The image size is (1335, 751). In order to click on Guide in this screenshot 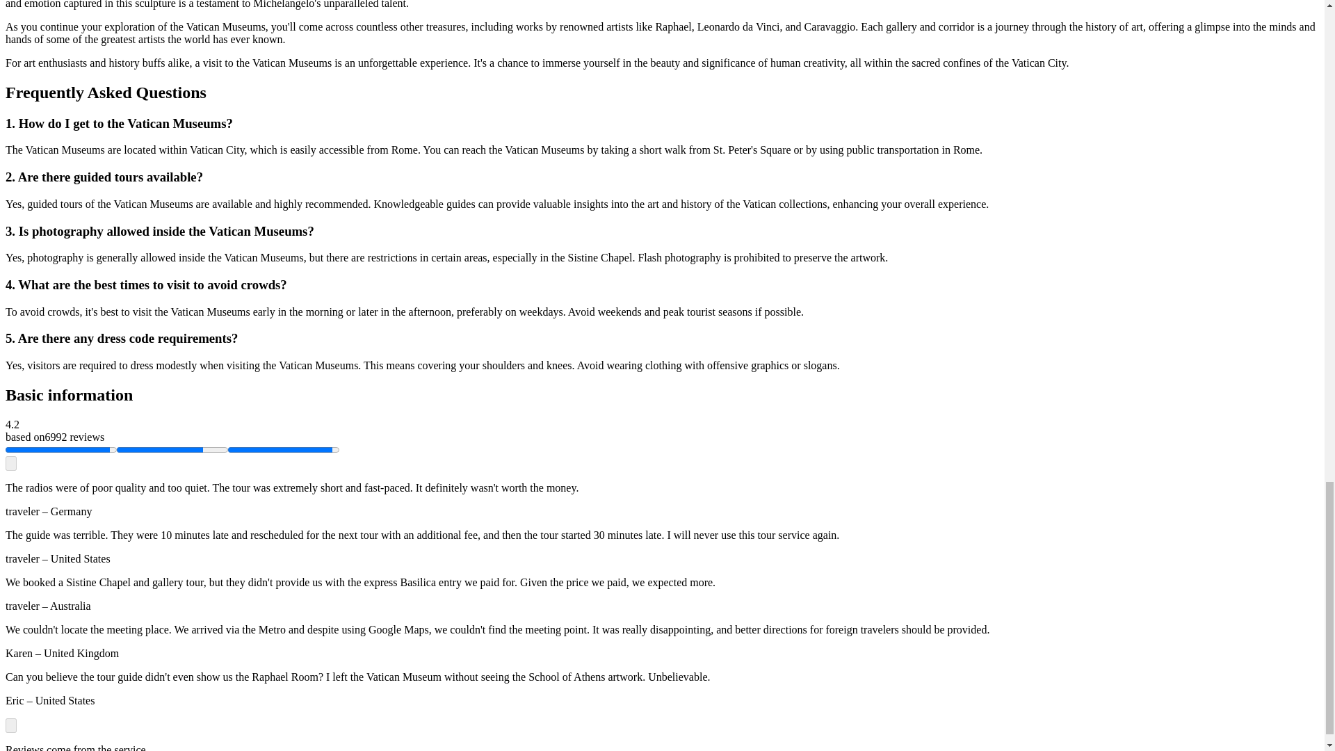, I will do `click(61, 449)`.